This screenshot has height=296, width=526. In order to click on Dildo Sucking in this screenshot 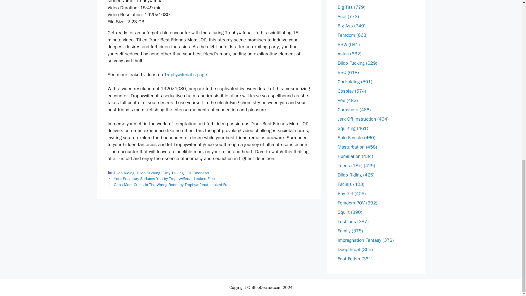, I will do `click(148, 173)`.